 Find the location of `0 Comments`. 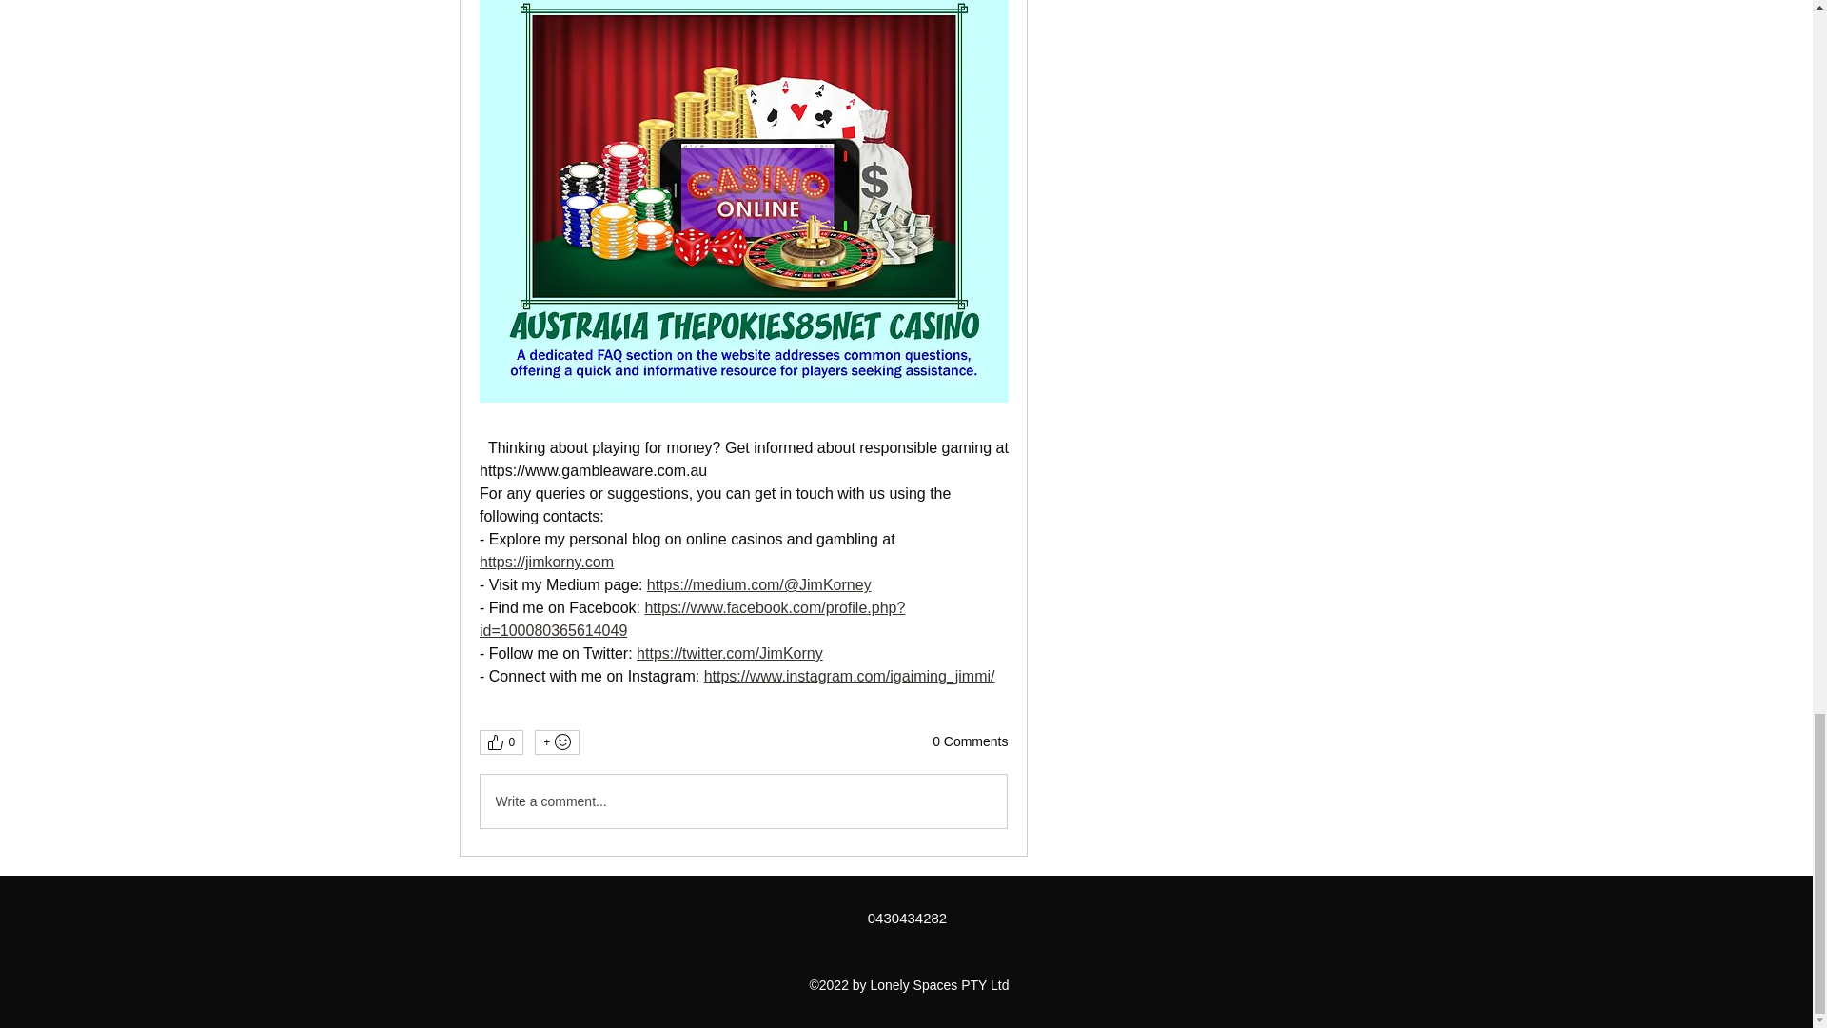

0 Comments is located at coordinates (970, 742).